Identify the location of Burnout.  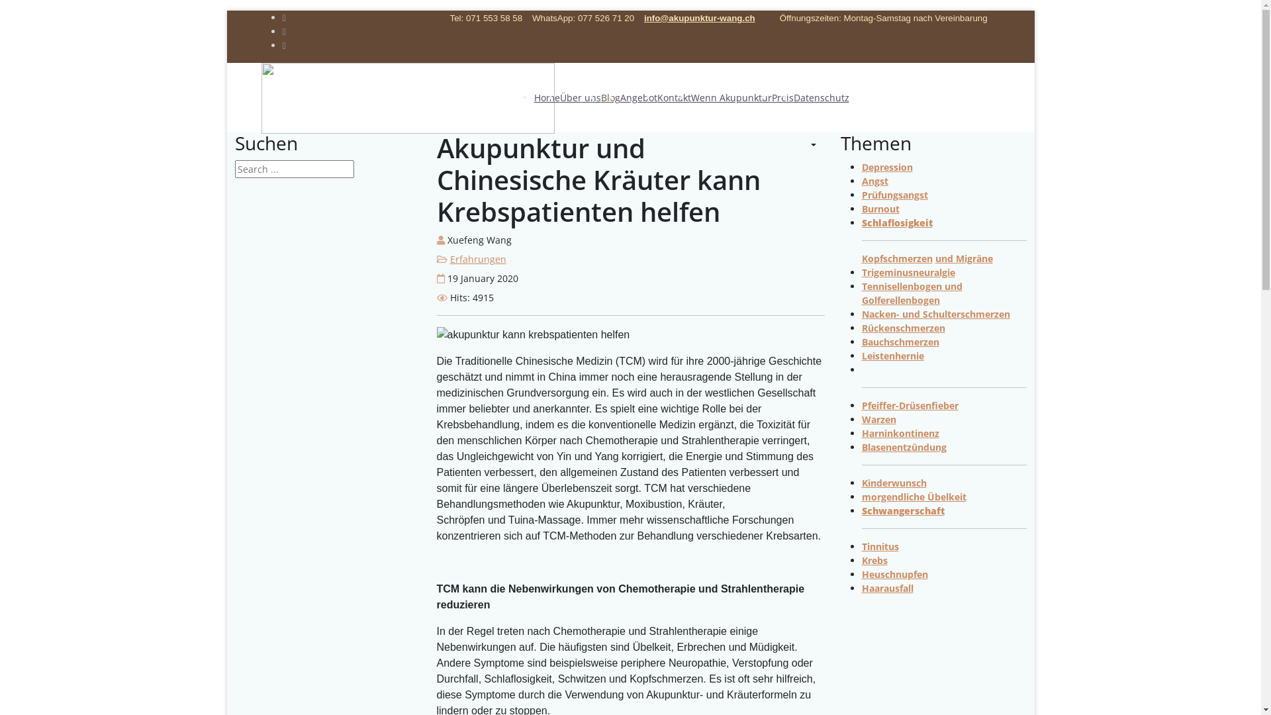
(880, 209).